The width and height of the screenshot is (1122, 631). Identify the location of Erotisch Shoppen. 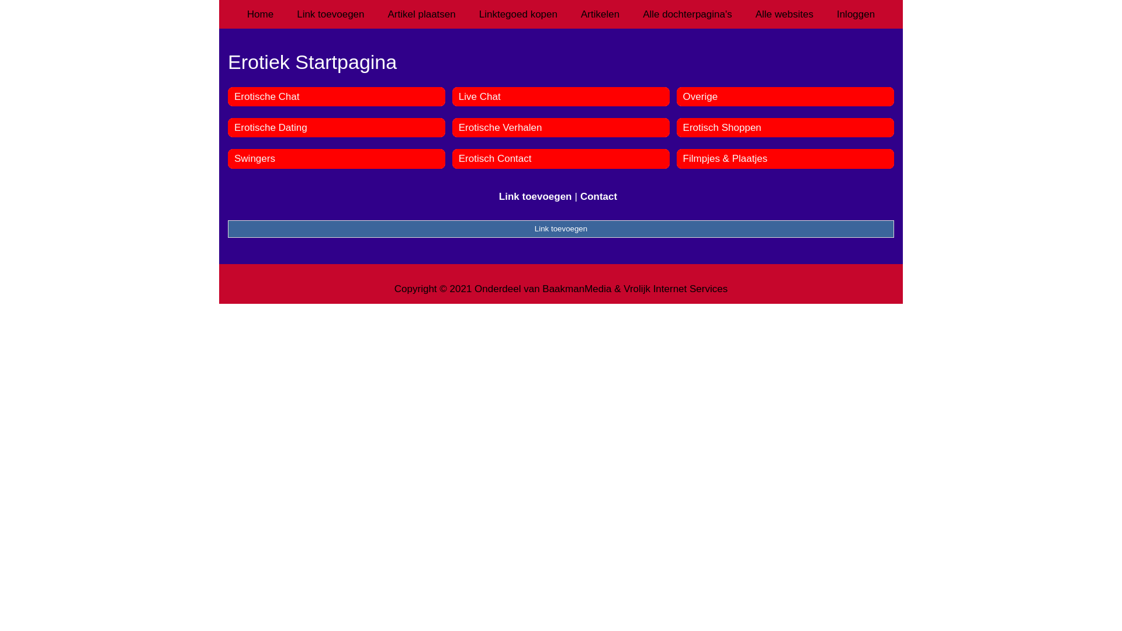
(722, 127).